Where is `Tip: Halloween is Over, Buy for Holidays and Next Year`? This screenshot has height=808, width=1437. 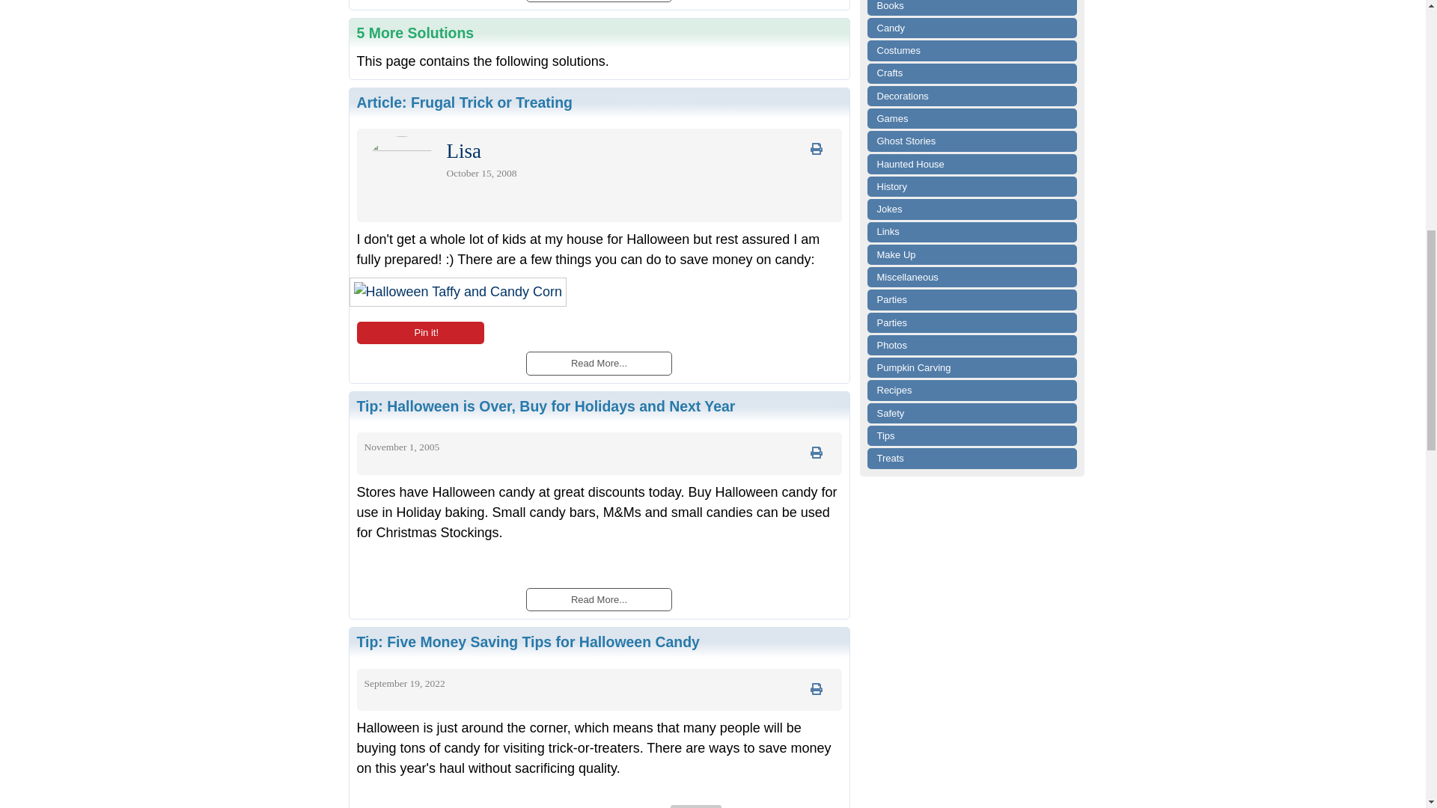 Tip: Halloween is Over, Buy for Holidays and Next Year is located at coordinates (545, 406).